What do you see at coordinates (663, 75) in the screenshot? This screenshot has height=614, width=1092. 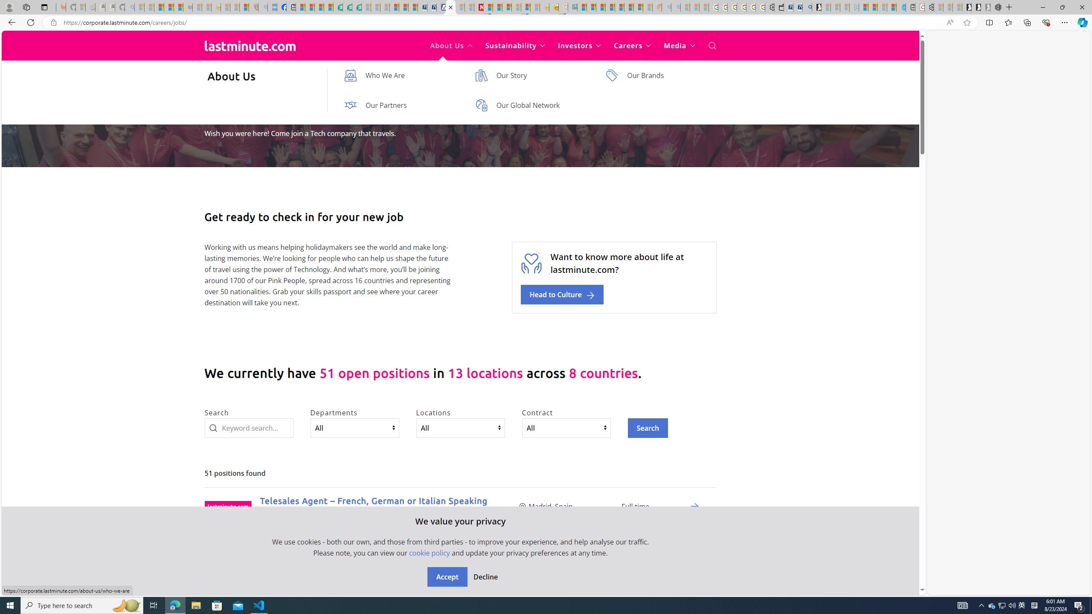 I see `Our Brands` at bounding box center [663, 75].